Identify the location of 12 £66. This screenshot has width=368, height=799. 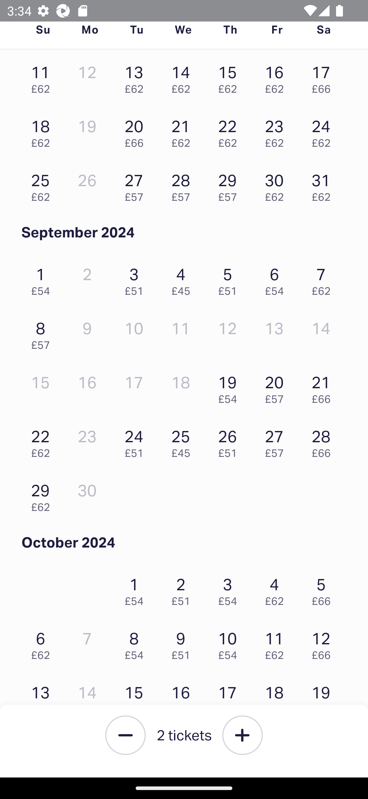
(324, 643).